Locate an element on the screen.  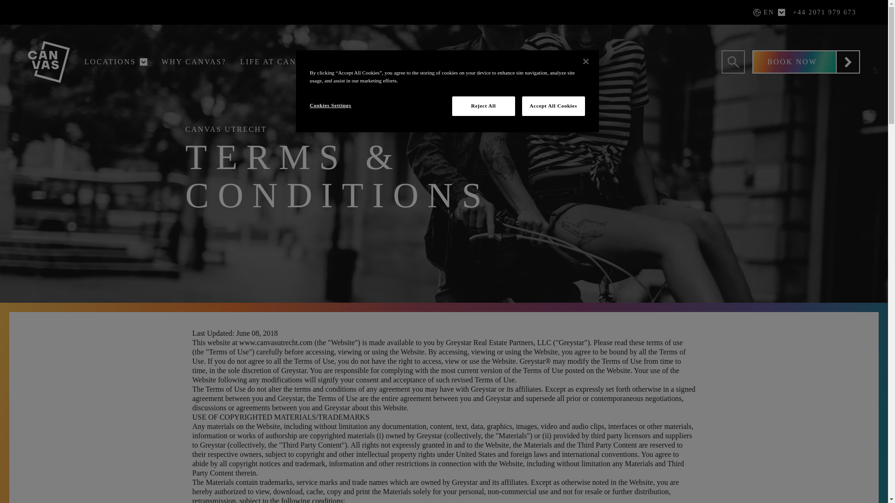
SUMMER SHORT STAYS is located at coordinates (313, 85).